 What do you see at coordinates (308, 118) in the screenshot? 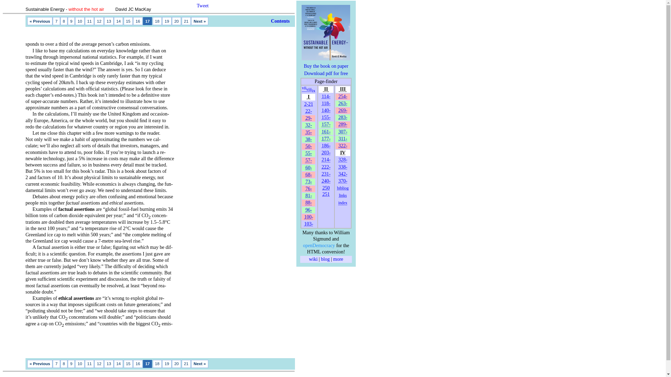
I see `29-` at bounding box center [308, 118].